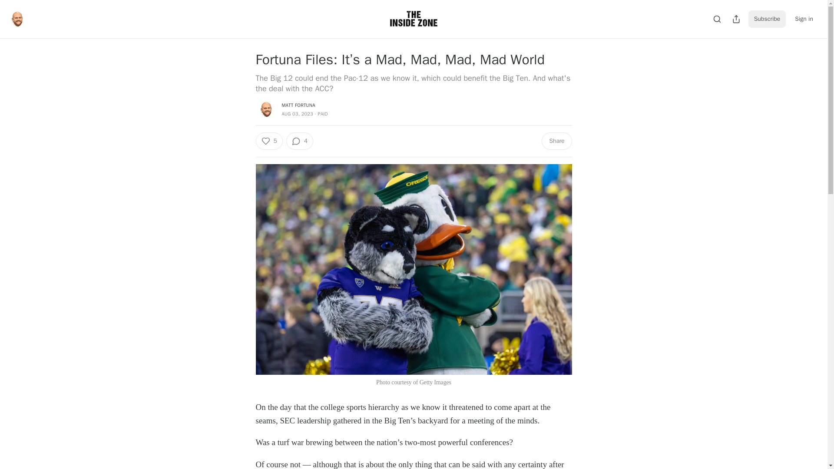 This screenshot has height=469, width=834. Describe the element at coordinates (767, 19) in the screenshot. I see `Subscribe` at that location.